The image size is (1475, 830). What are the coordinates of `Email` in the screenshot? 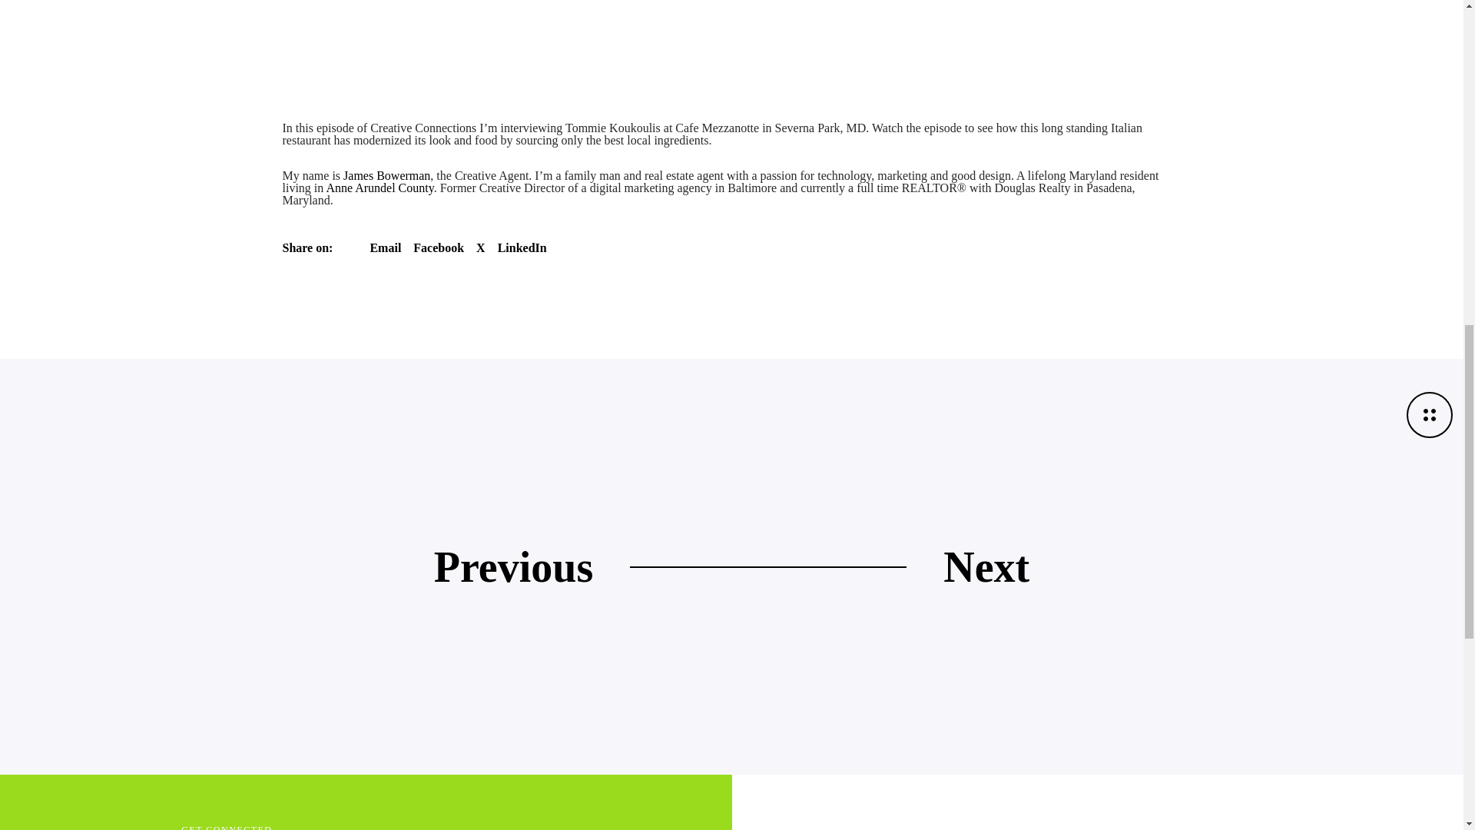 It's located at (386, 247).